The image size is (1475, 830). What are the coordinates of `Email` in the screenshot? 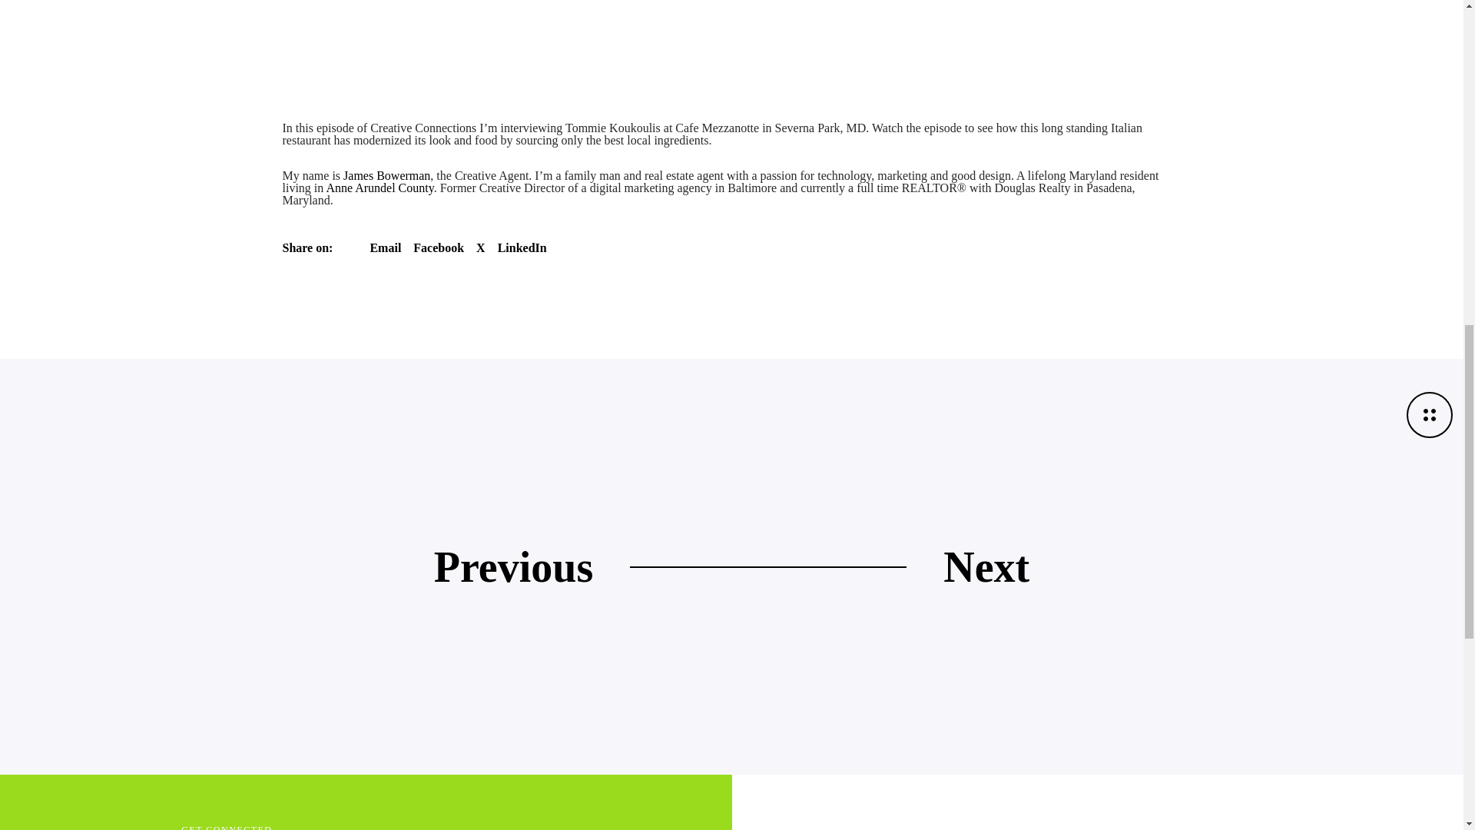 It's located at (386, 247).